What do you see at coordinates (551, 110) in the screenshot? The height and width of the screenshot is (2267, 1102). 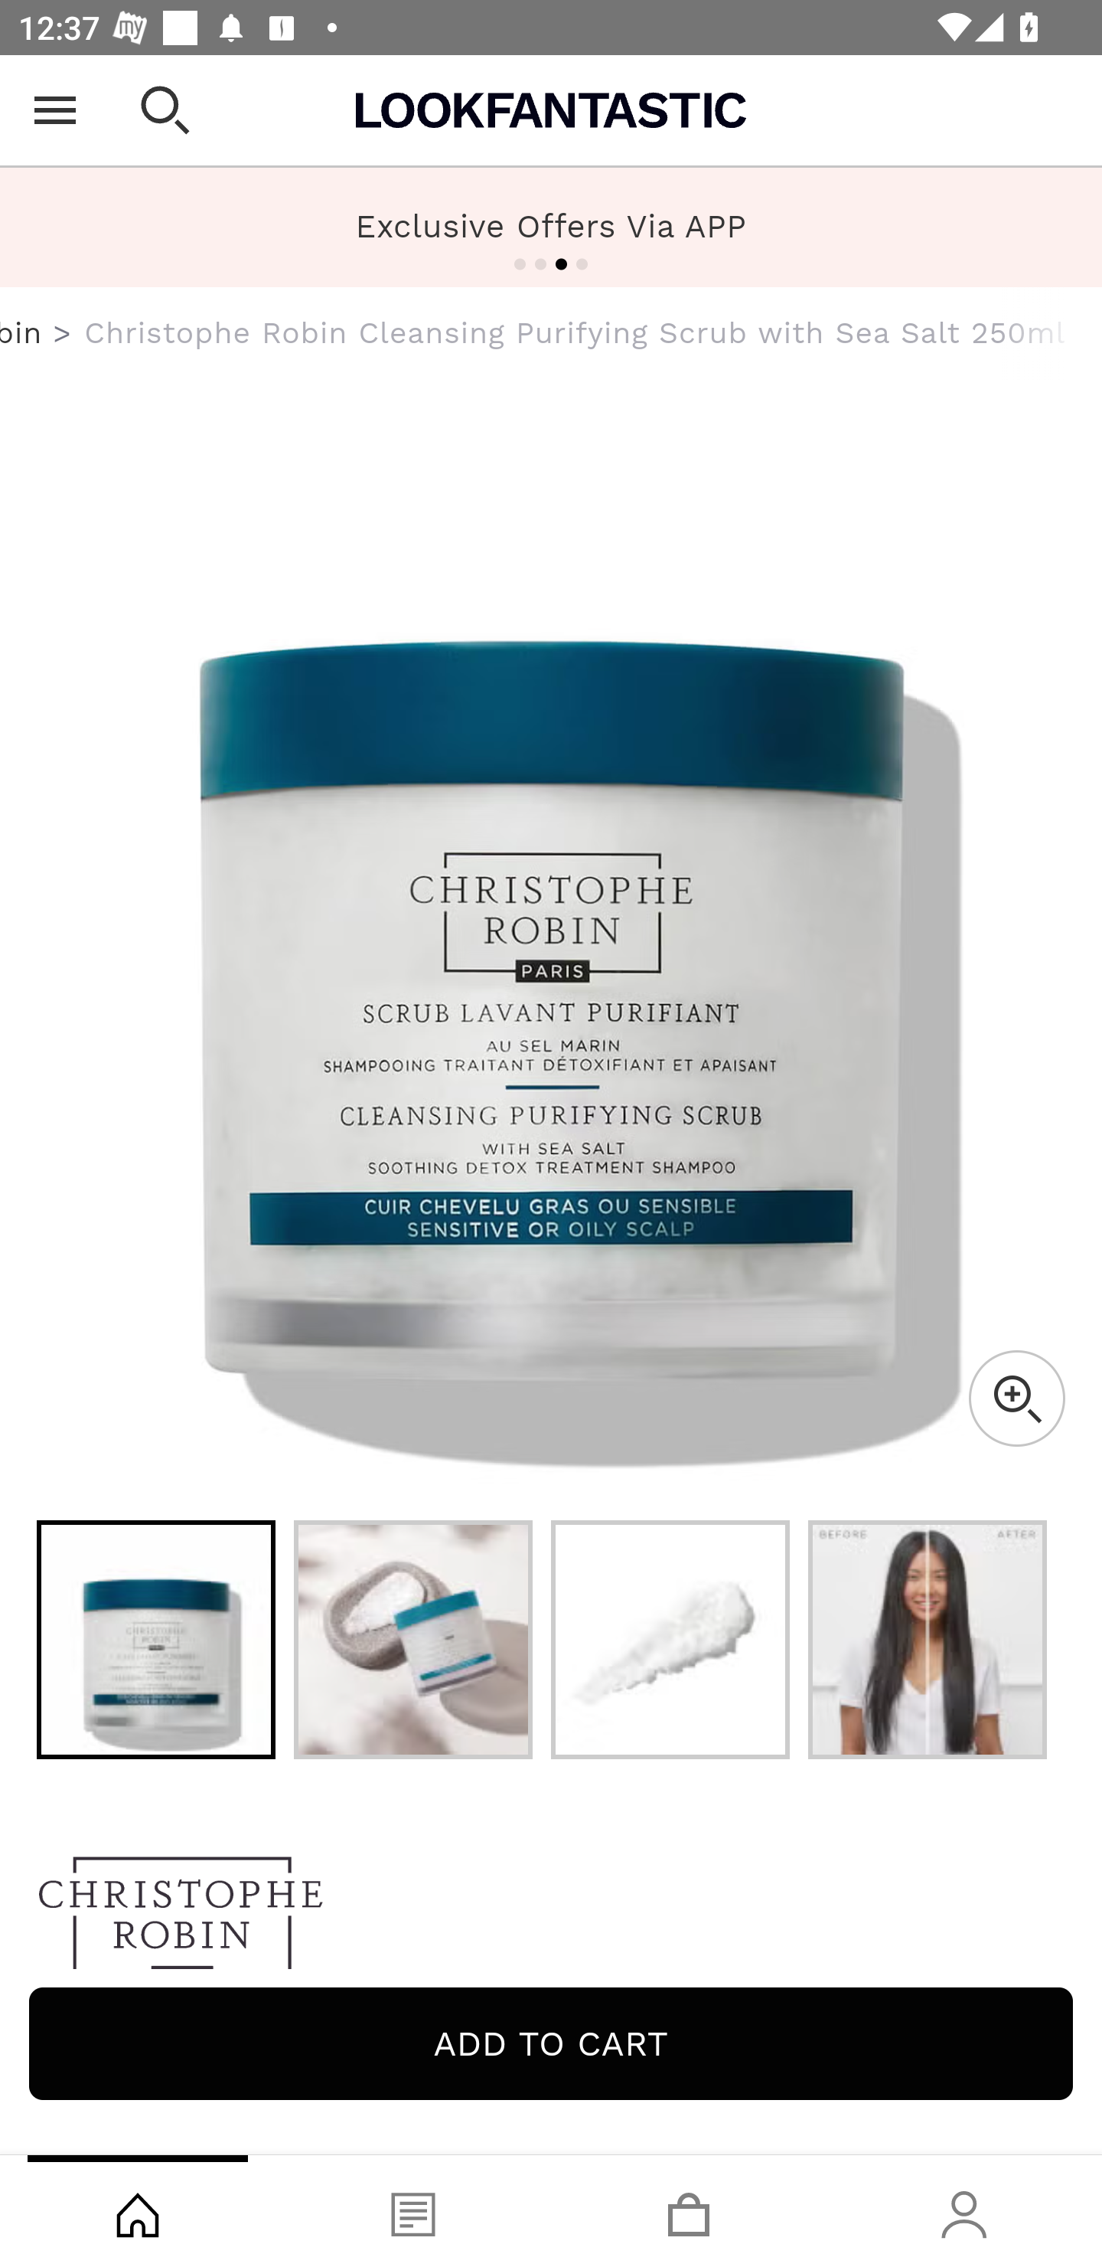 I see `Lookfantastic USA` at bounding box center [551, 110].